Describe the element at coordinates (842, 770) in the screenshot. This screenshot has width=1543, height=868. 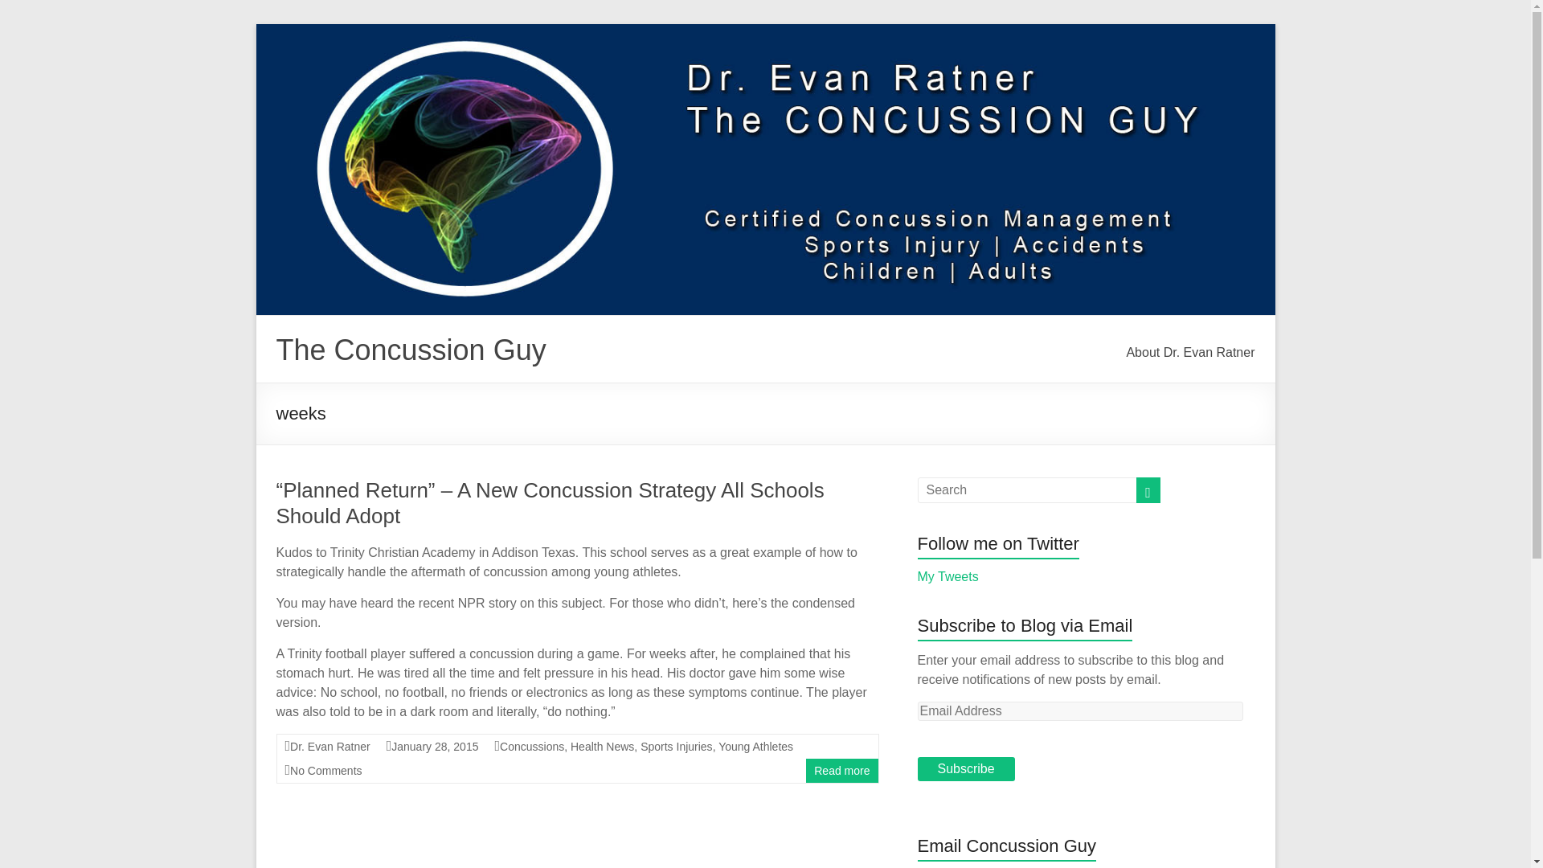
I see `Read more` at that location.